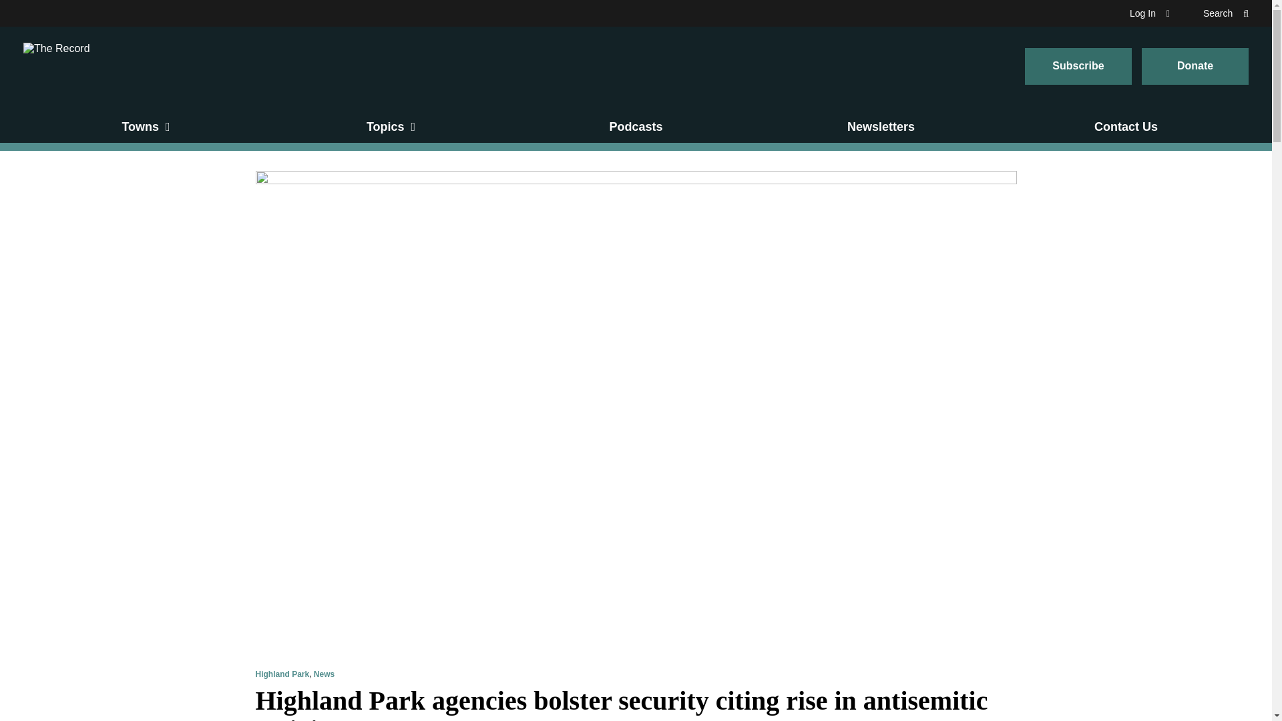 The height and width of the screenshot is (721, 1282). Describe the element at coordinates (146, 127) in the screenshot. I see `Towns` at that location.